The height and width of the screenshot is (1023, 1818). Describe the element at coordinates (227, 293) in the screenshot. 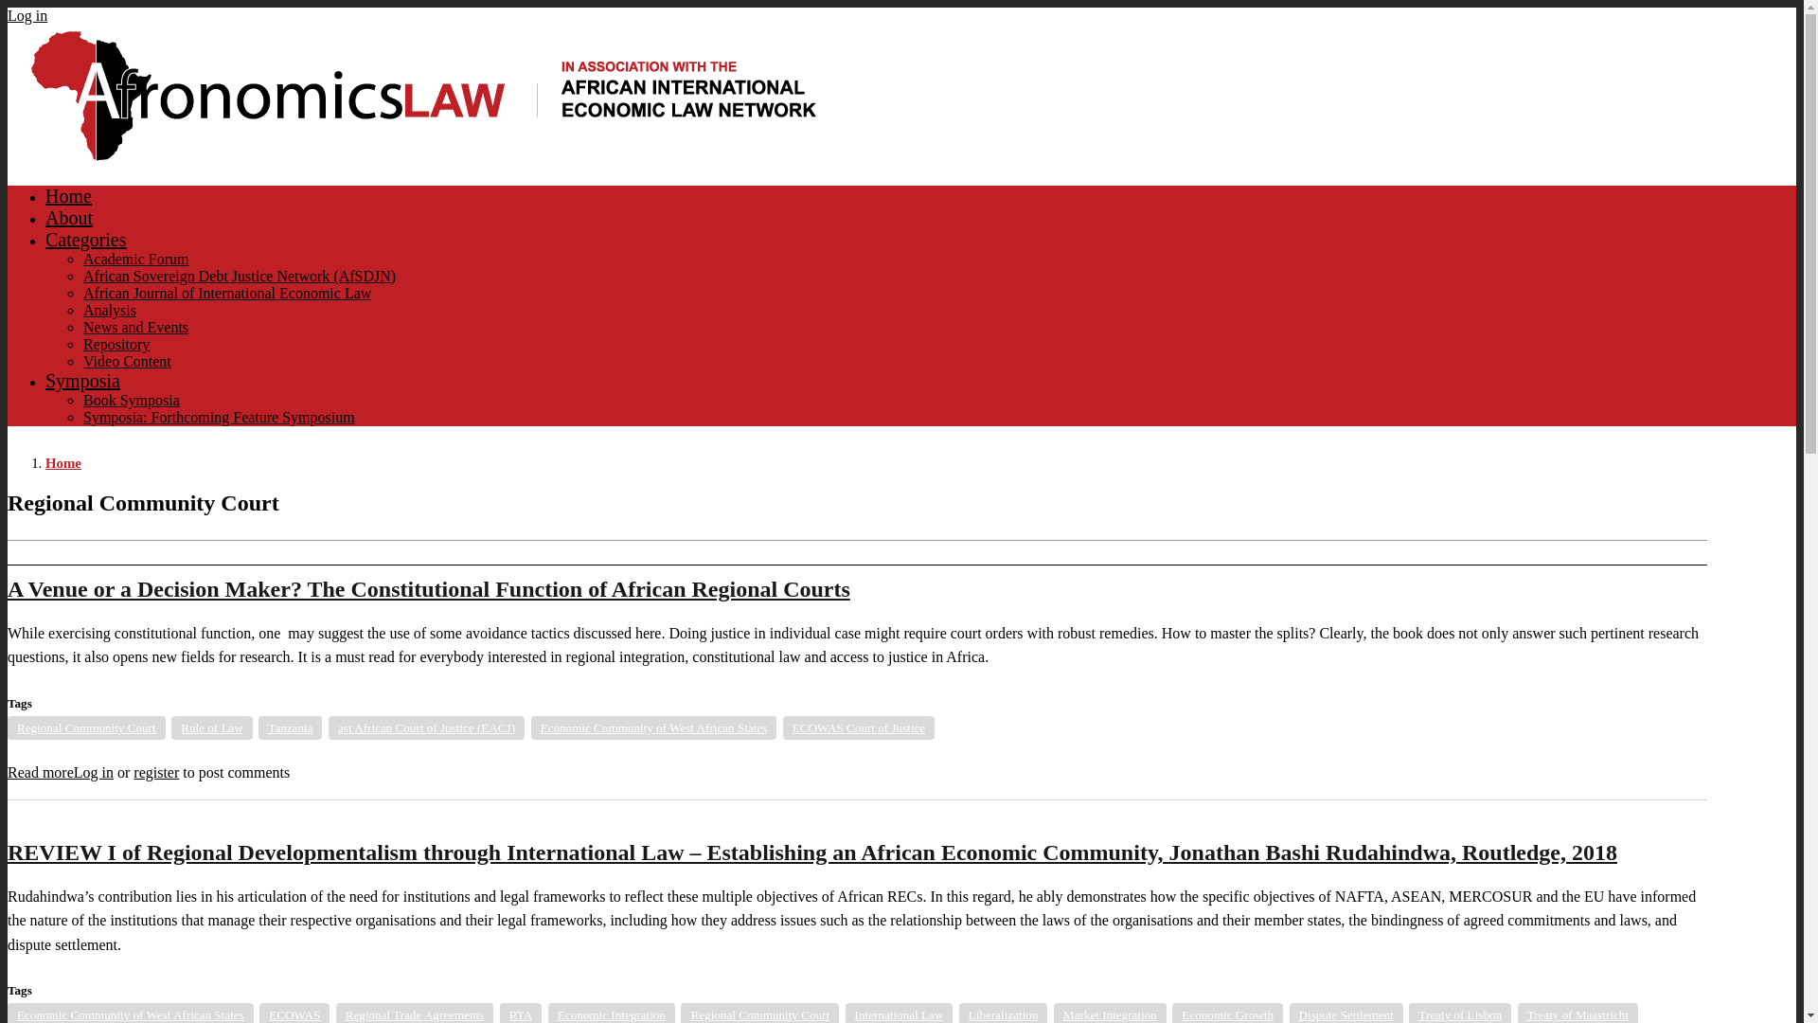

I see `African Journal of International Economic Law` at that location.